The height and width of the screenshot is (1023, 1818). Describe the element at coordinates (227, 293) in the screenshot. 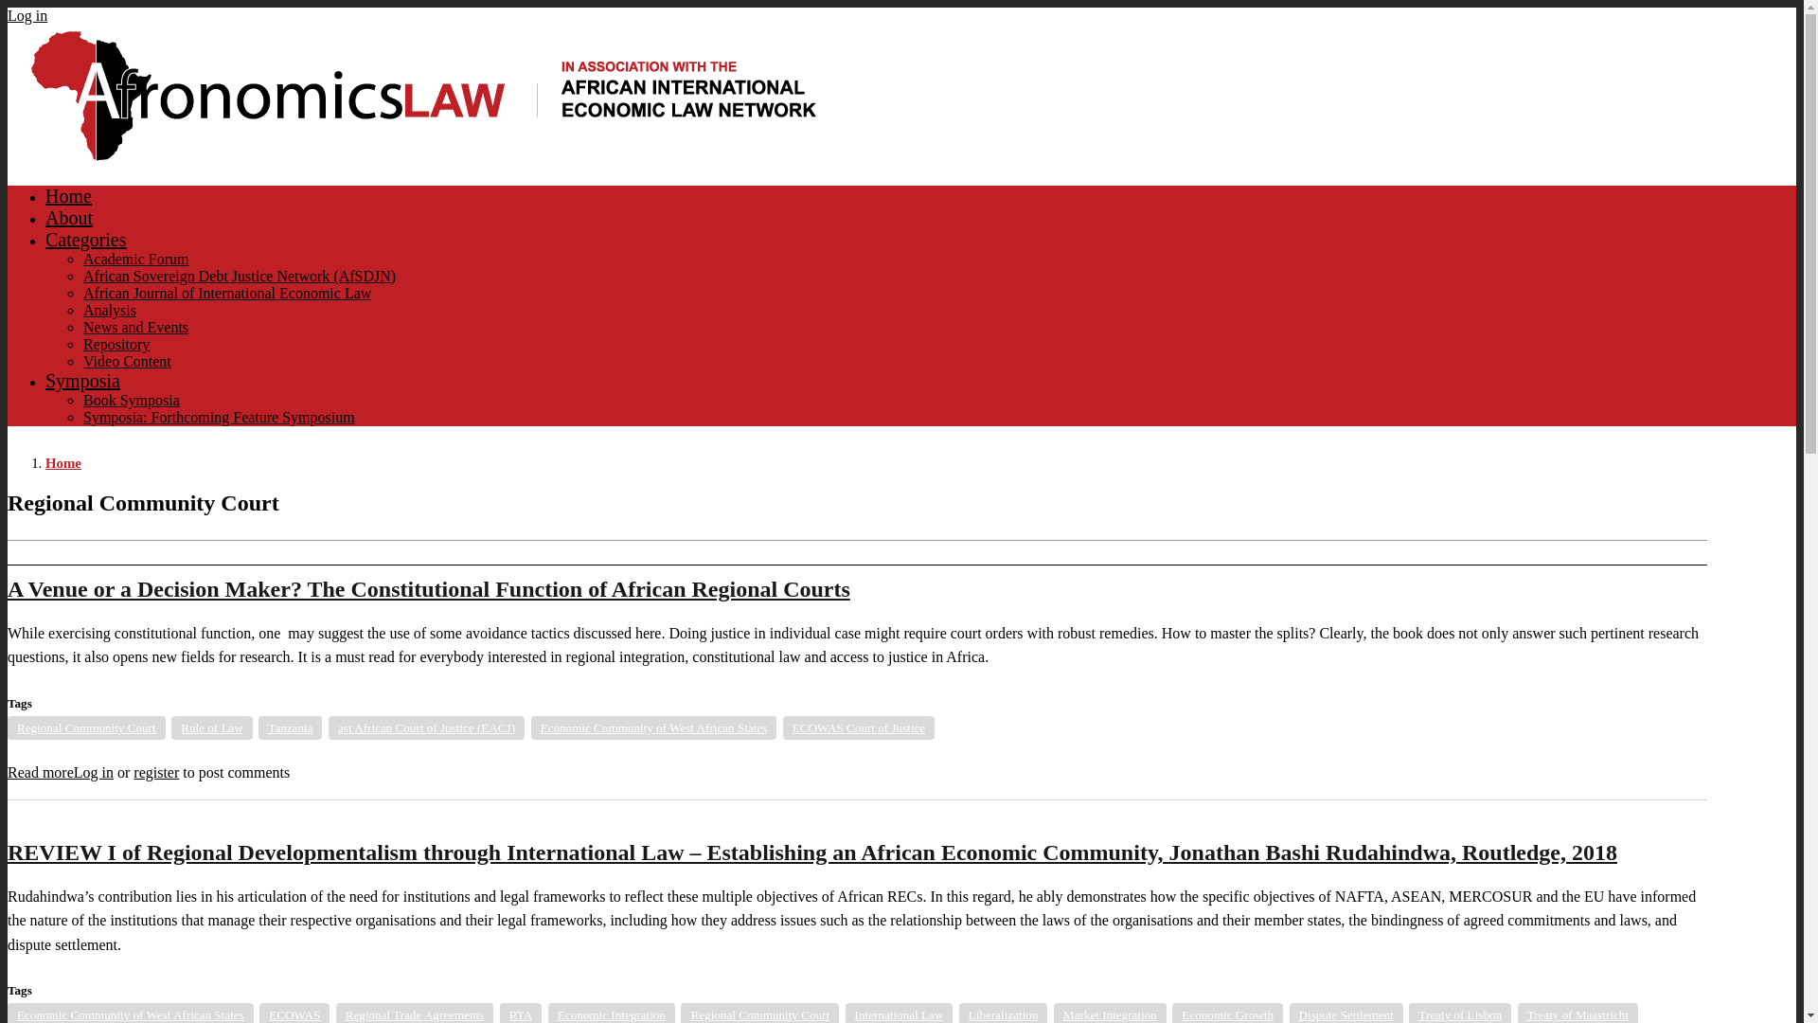

I see `African Journal of International Economic Law` at that location.